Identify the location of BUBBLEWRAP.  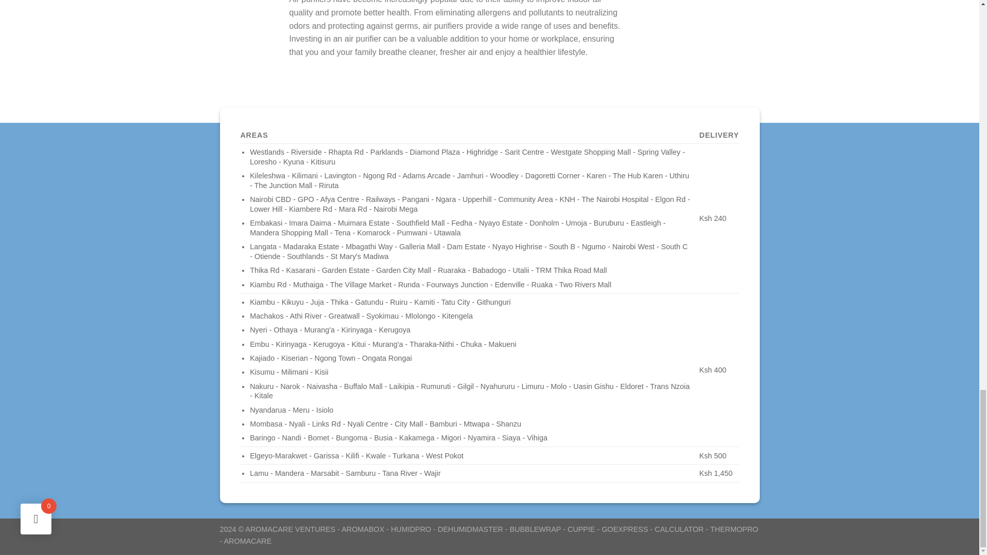
(535, 529).